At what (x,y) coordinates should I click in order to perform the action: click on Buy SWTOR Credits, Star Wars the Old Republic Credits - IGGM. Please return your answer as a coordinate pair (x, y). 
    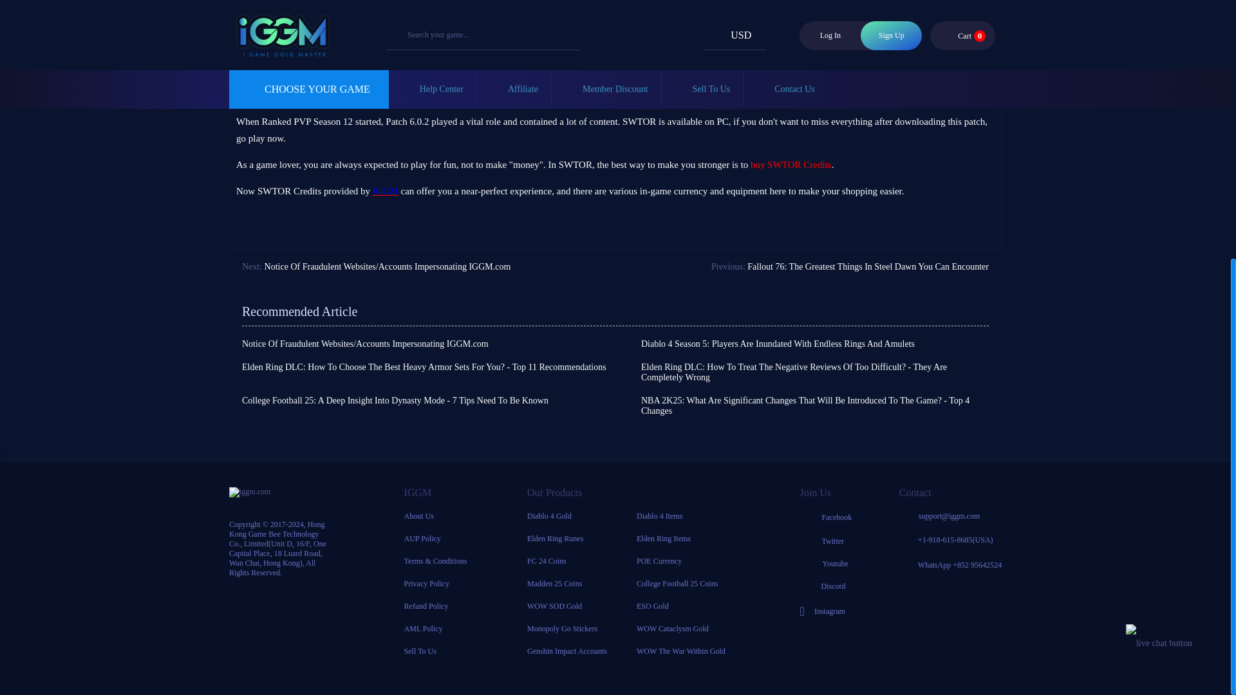
    Looking at the image, I should click on (791, 165).